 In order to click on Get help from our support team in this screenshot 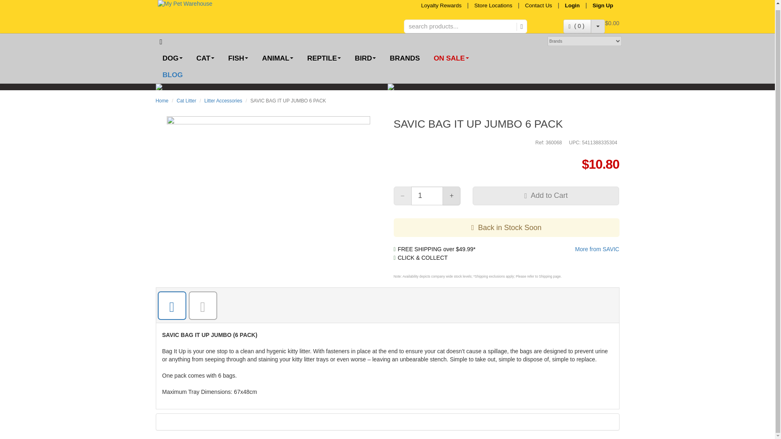, I will do `click(539, 5)`.